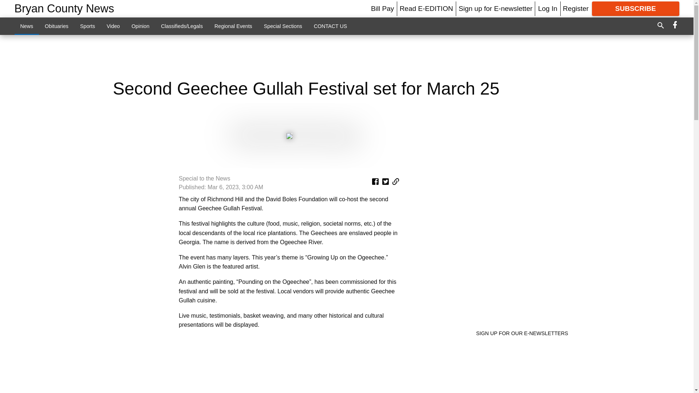 This screenshot has height=393, width=699. What do you see at coordinates (141, 26) in the screenshot?
I see `Opinion` at bounding box center [141, 26].